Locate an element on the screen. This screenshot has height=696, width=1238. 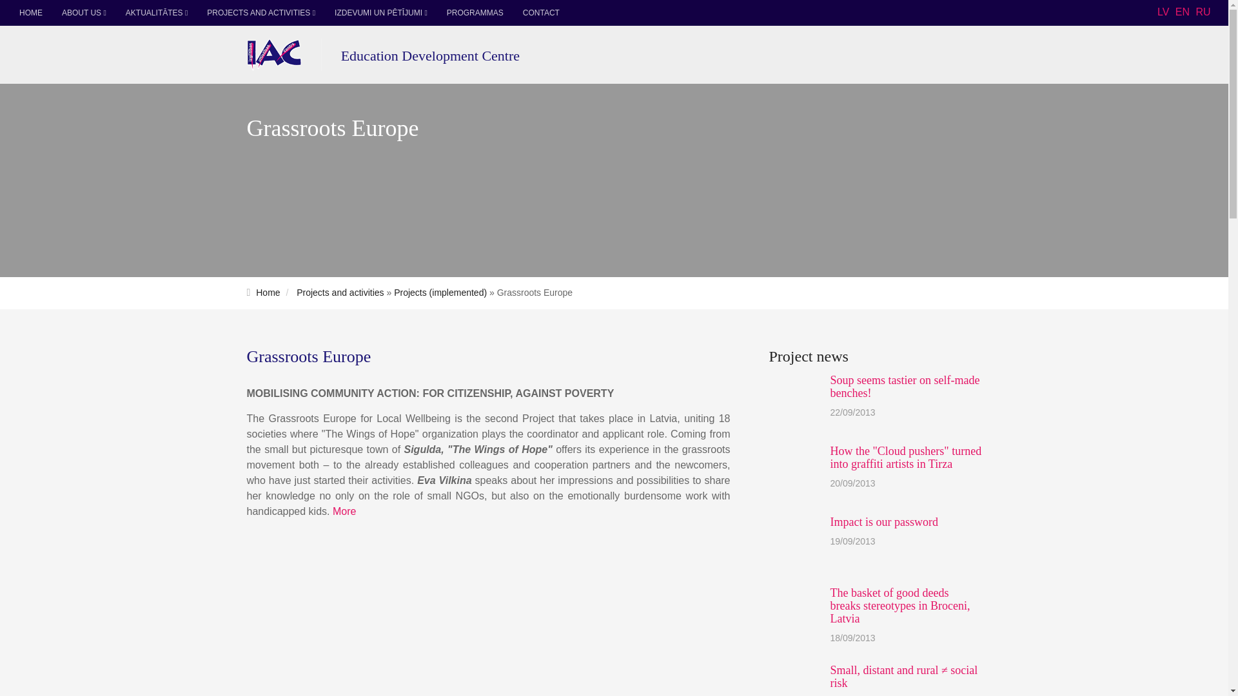
RU is located at coordinates (1203, 12).